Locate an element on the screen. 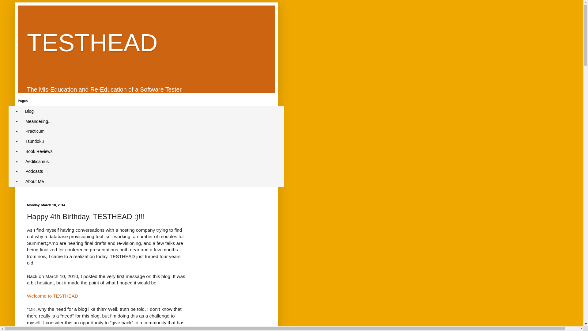 Image resolution: width=588 pixels, height=331 pixels. Practicum is located at coordinates (35, 131).